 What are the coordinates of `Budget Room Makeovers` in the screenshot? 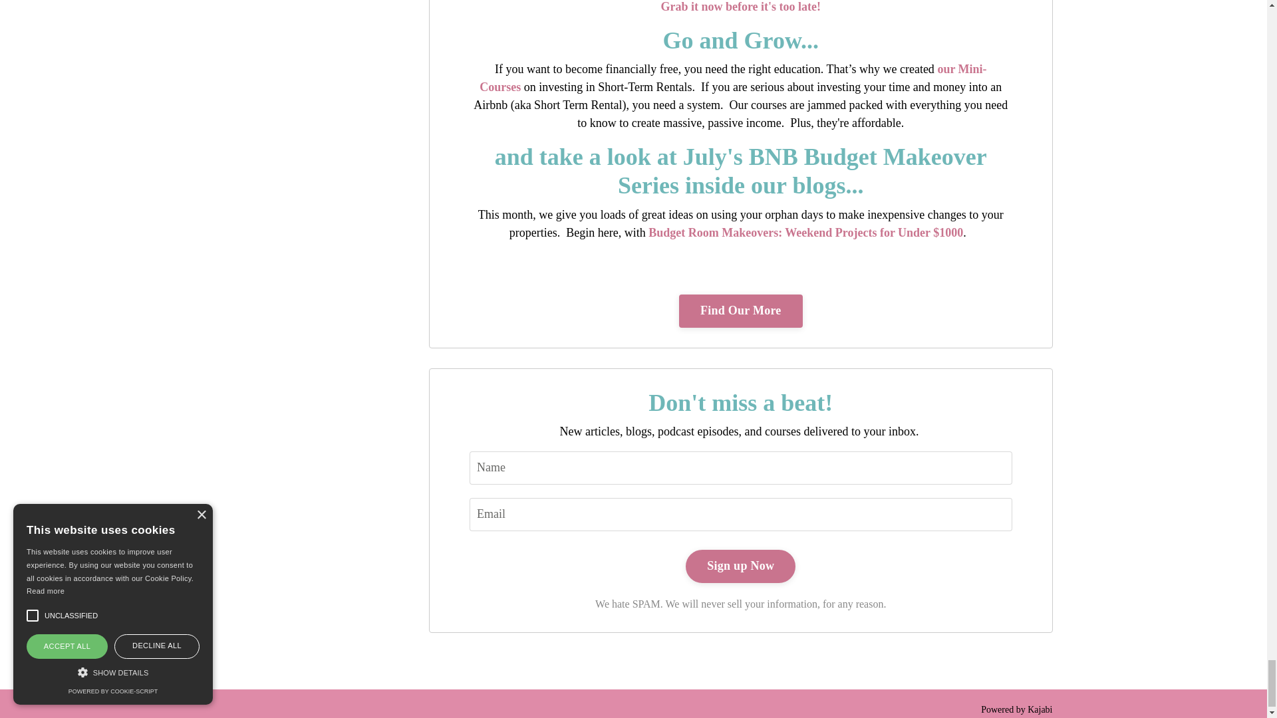 It's located at (805, 233).